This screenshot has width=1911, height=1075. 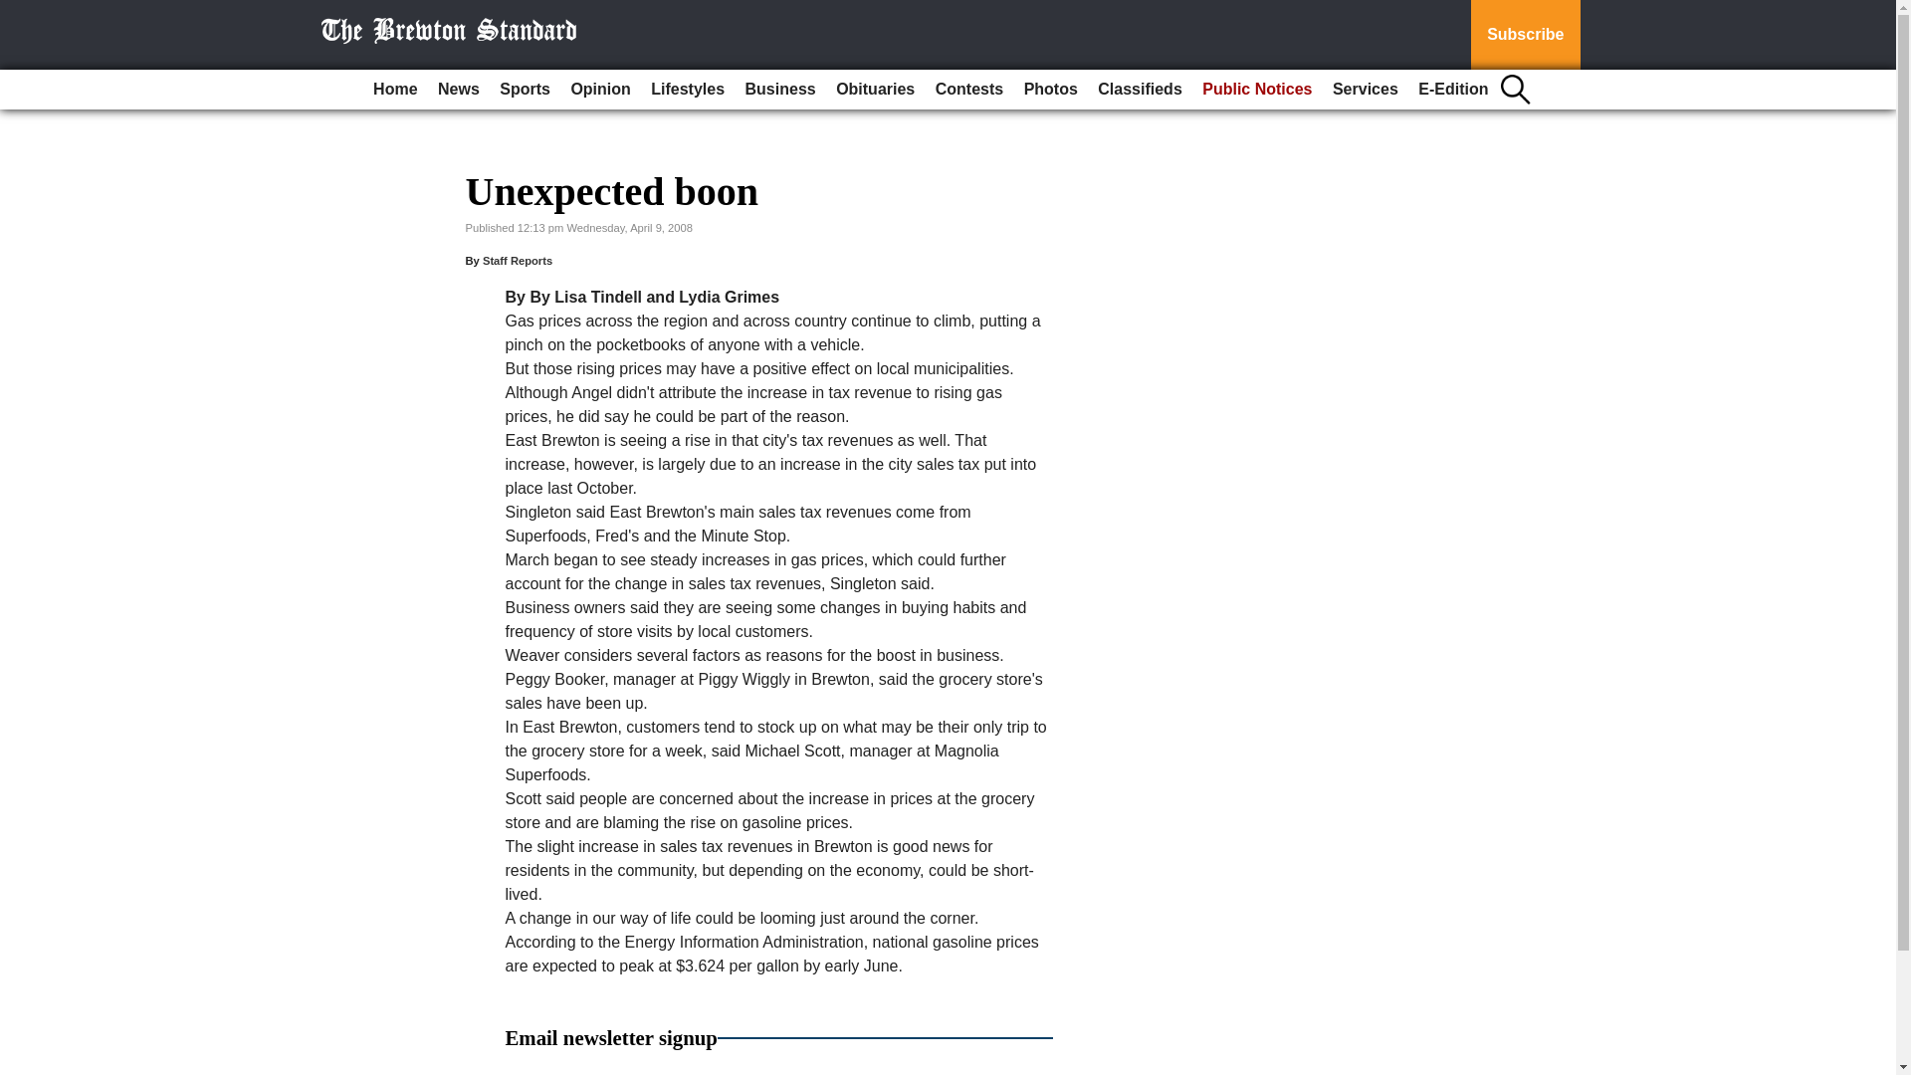 I want to click on Classifieds, so click(x=1139, y=90).